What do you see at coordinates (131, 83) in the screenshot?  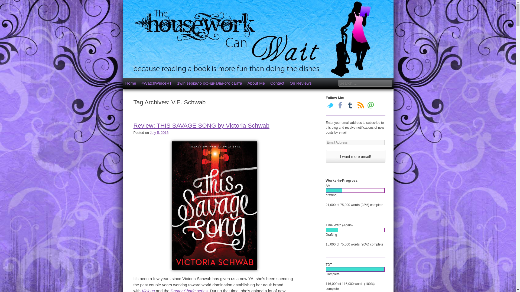 I see `Home` at bounding box center [131, 83].